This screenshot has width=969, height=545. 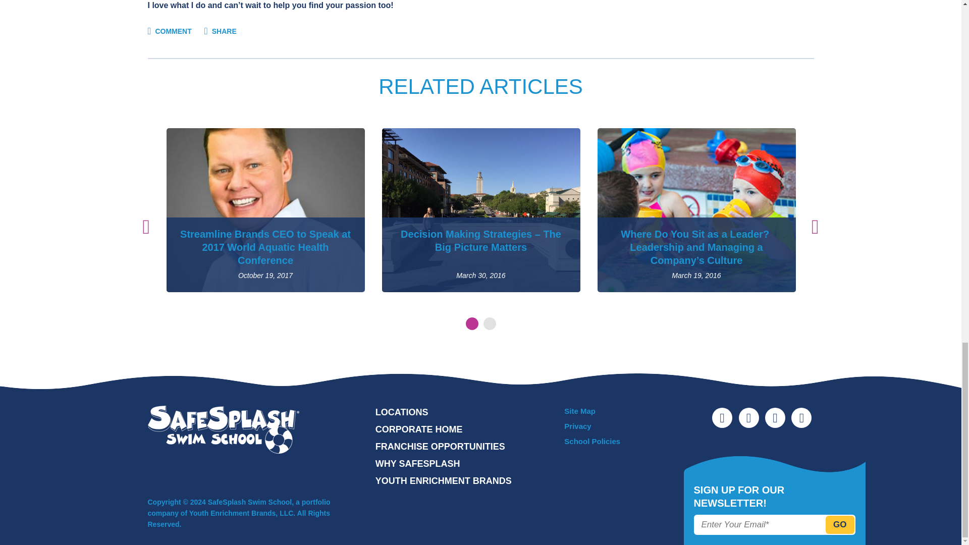 What do you see at coordinates (220, 31) in the screenshot?
I see `SHARESHARE` at bounding box center [220, 31].